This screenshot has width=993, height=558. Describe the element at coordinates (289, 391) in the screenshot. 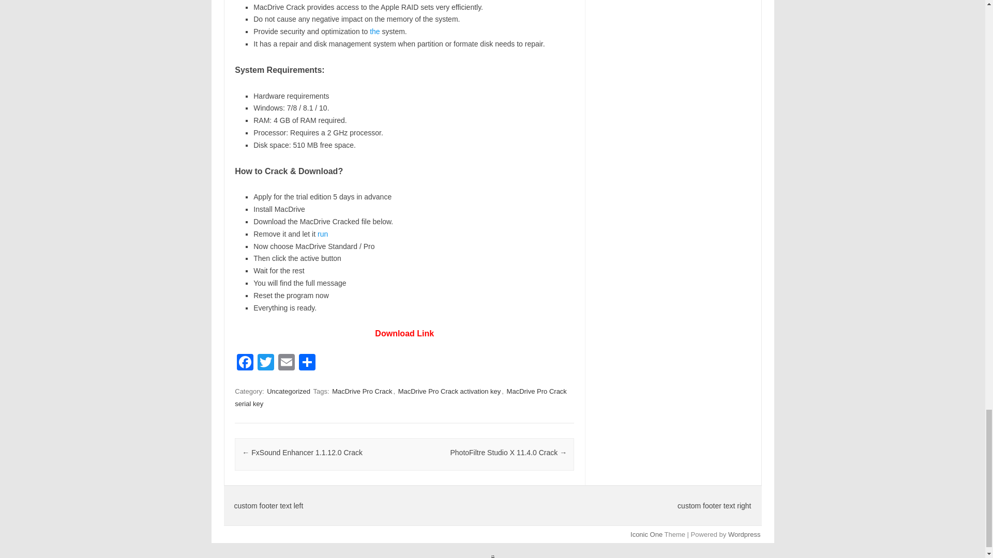

I see `Uncategorized` at that location.